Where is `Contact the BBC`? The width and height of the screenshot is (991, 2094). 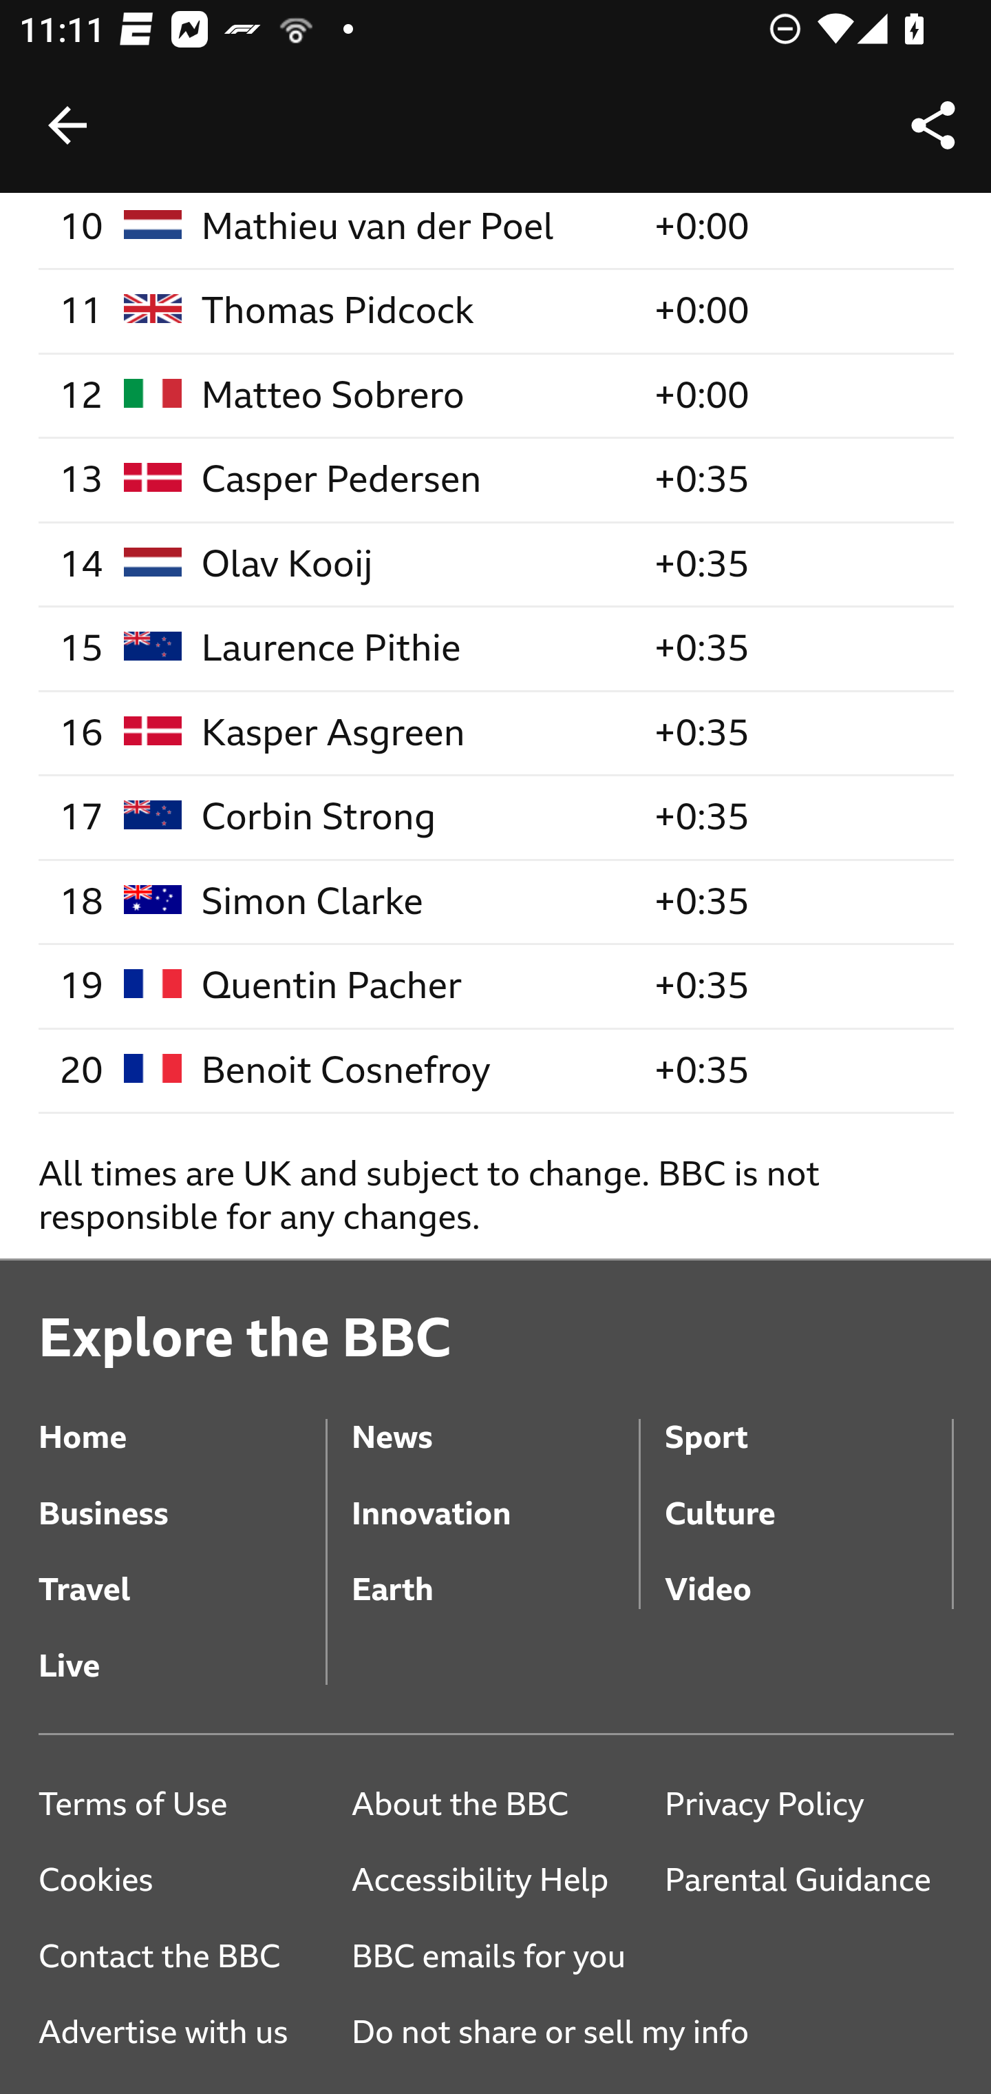
Contact the BBC is located at coordinates (183, 1955).